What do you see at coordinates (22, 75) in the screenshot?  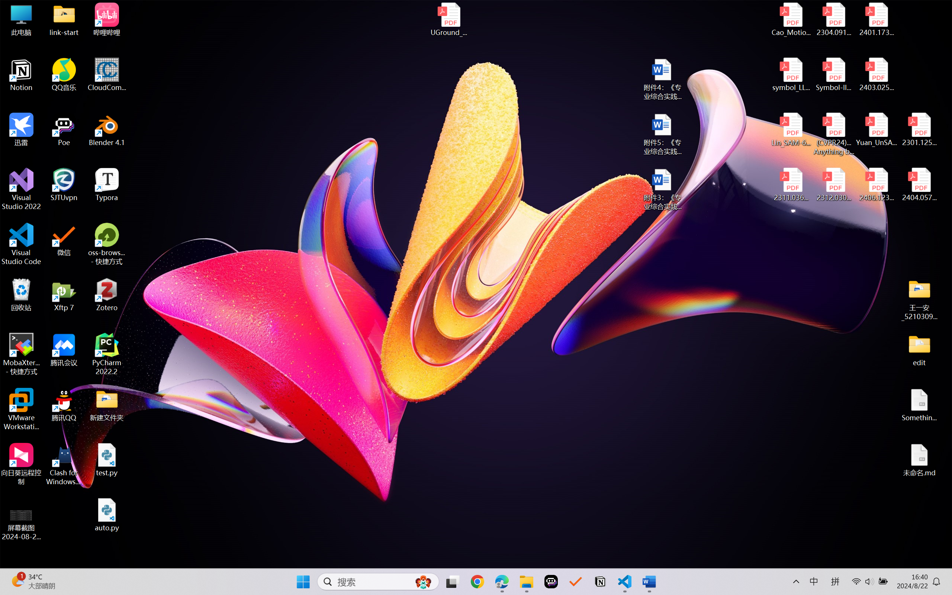 I see `Notion` at bounding box center [22, 75].